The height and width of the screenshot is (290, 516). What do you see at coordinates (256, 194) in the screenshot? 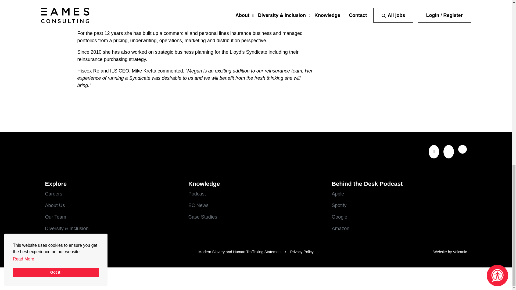
I see `Podcast` at bounding box center [256, 194].